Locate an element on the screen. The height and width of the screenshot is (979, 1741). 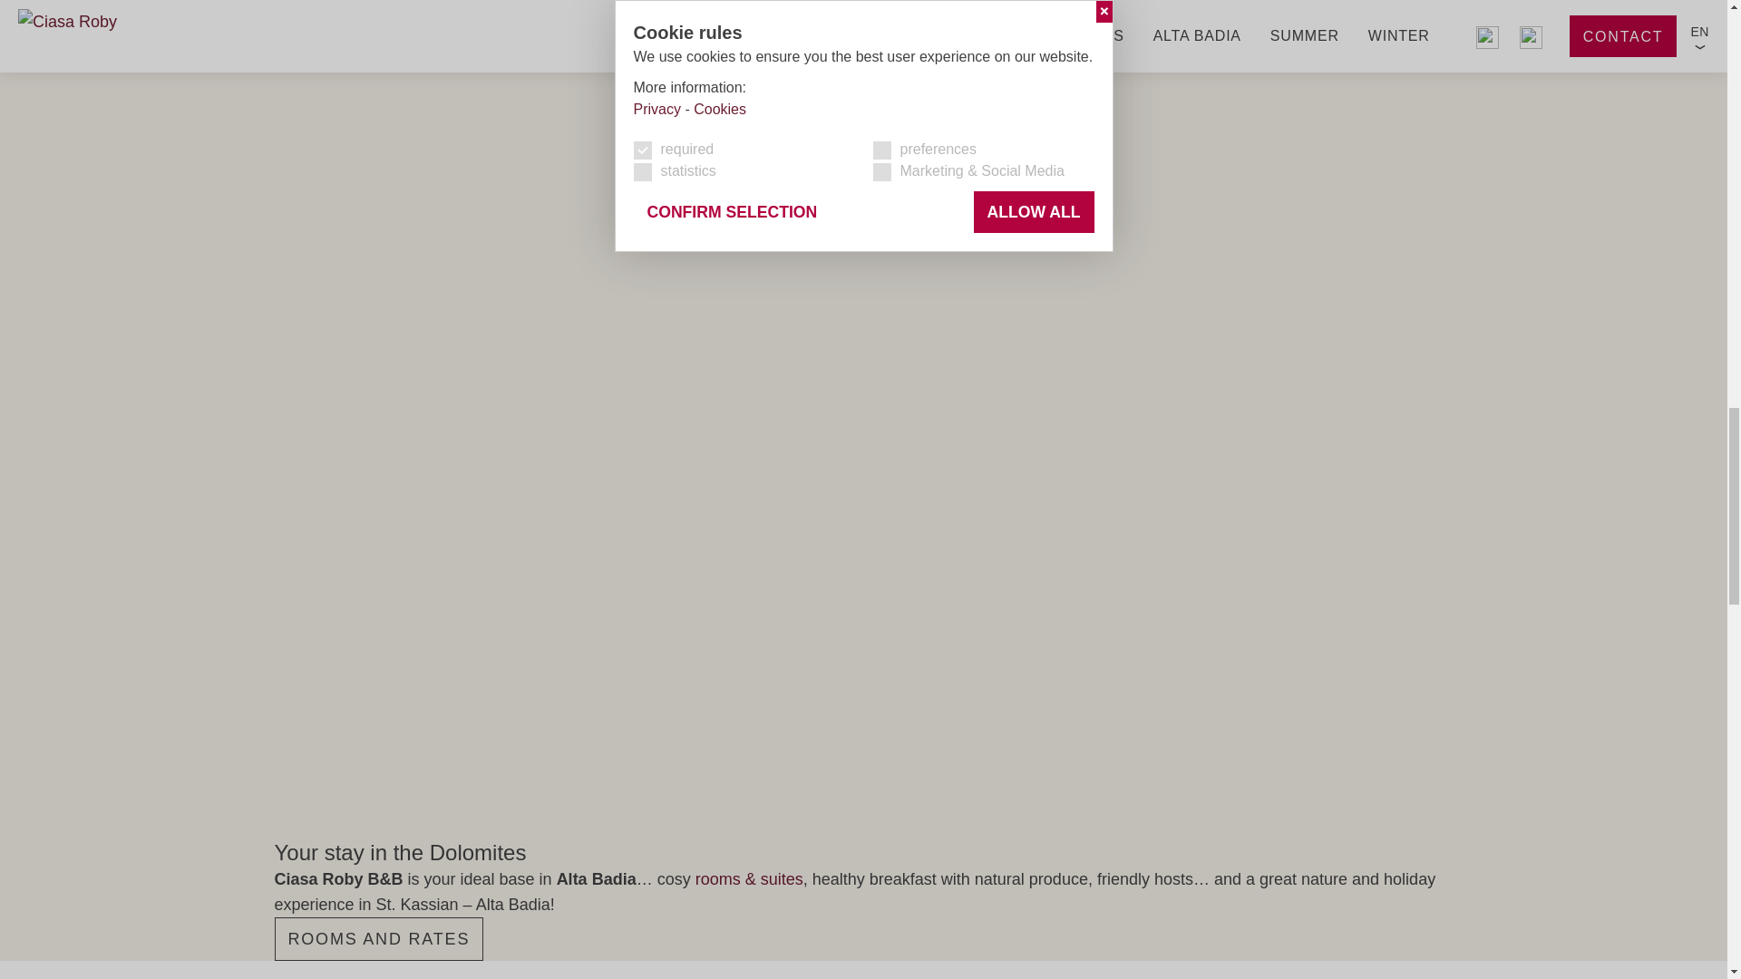
ROOMS AND RATES is located at coordinates (378, 938).